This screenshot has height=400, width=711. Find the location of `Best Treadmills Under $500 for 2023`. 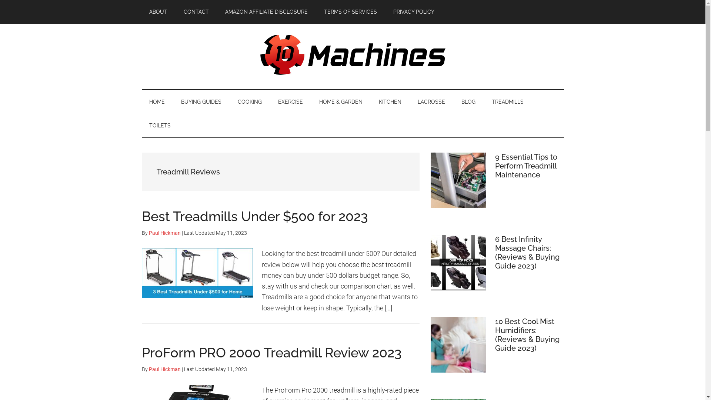

Best Treadmills Under $500 for 2023 is located at coordinates (254, 216).